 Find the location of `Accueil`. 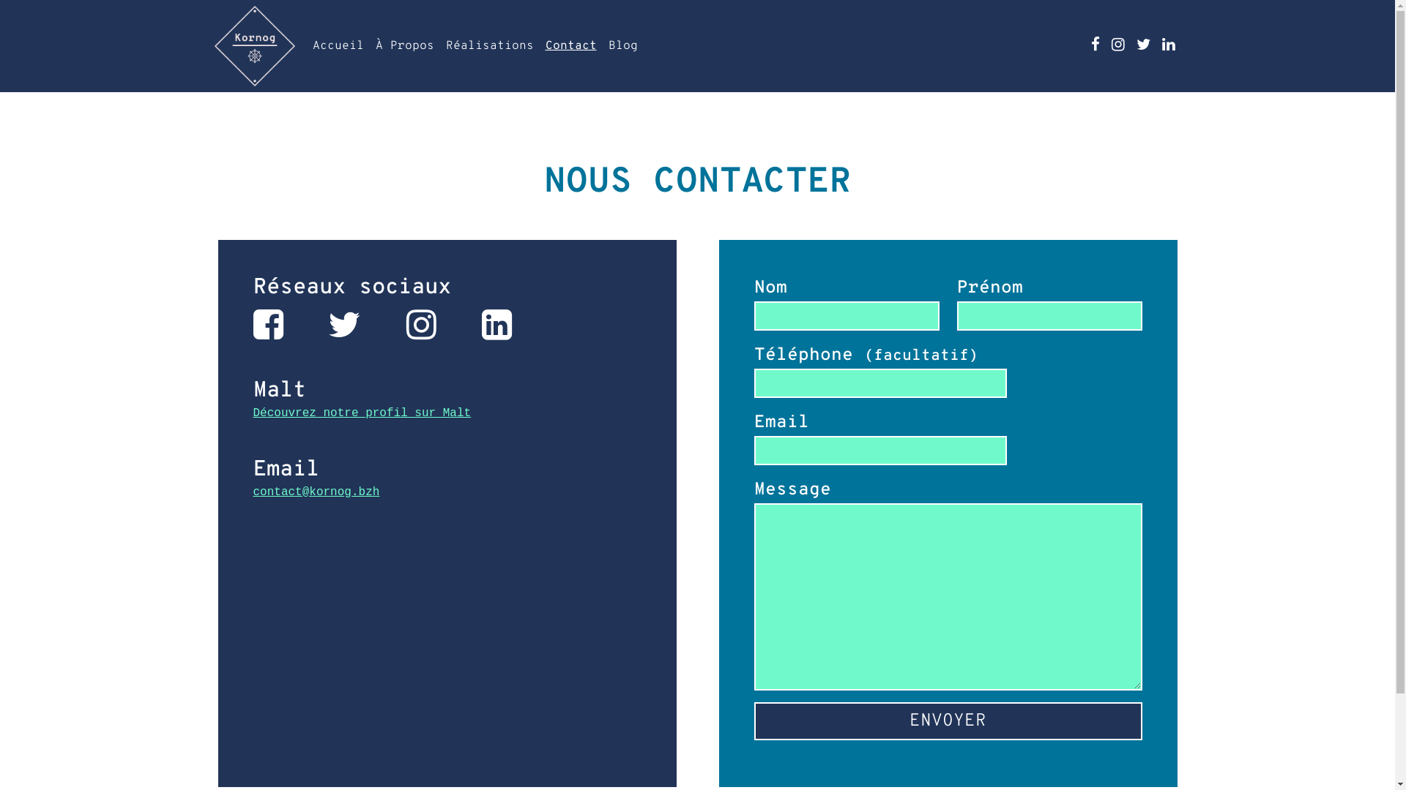

Accueil is located at coordinates (338, 46).